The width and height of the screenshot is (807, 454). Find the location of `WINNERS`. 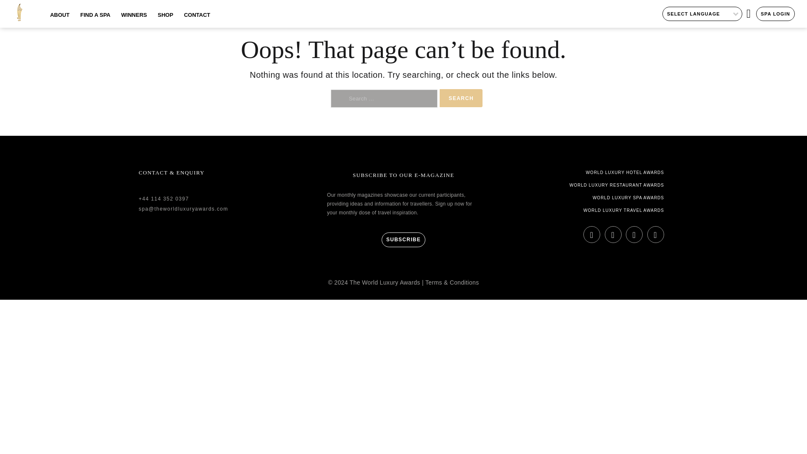

WINNERS is located at coordinates (134, 20).